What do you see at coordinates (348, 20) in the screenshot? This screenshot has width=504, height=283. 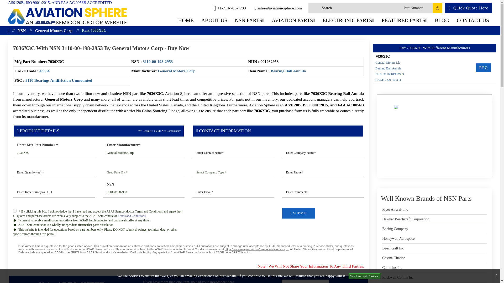 I see `ELECTRONIC PARTS` at bounding box center [348, 20].